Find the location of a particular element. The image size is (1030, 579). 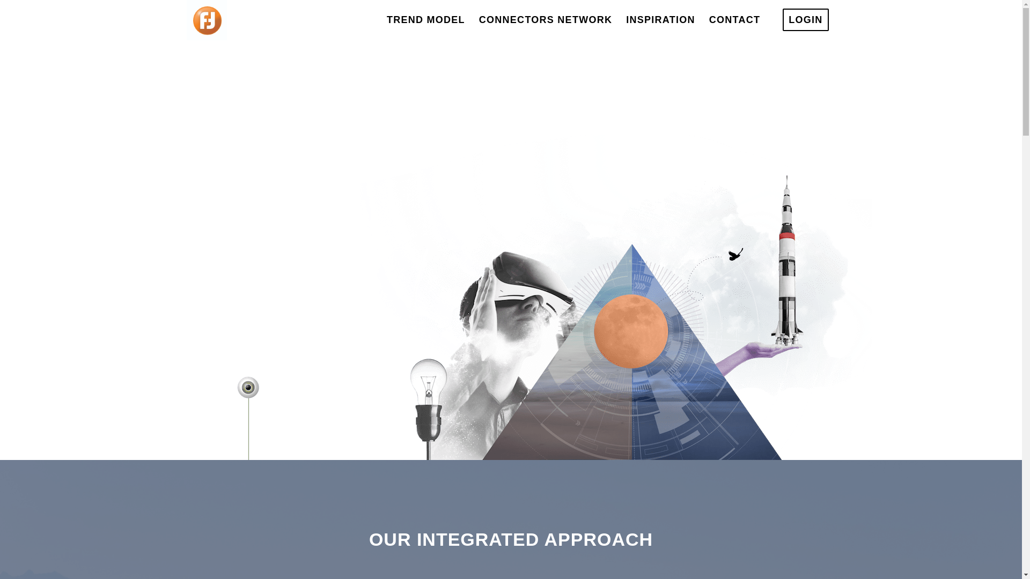

INSPIRATION is located at coordinates (660, 20).